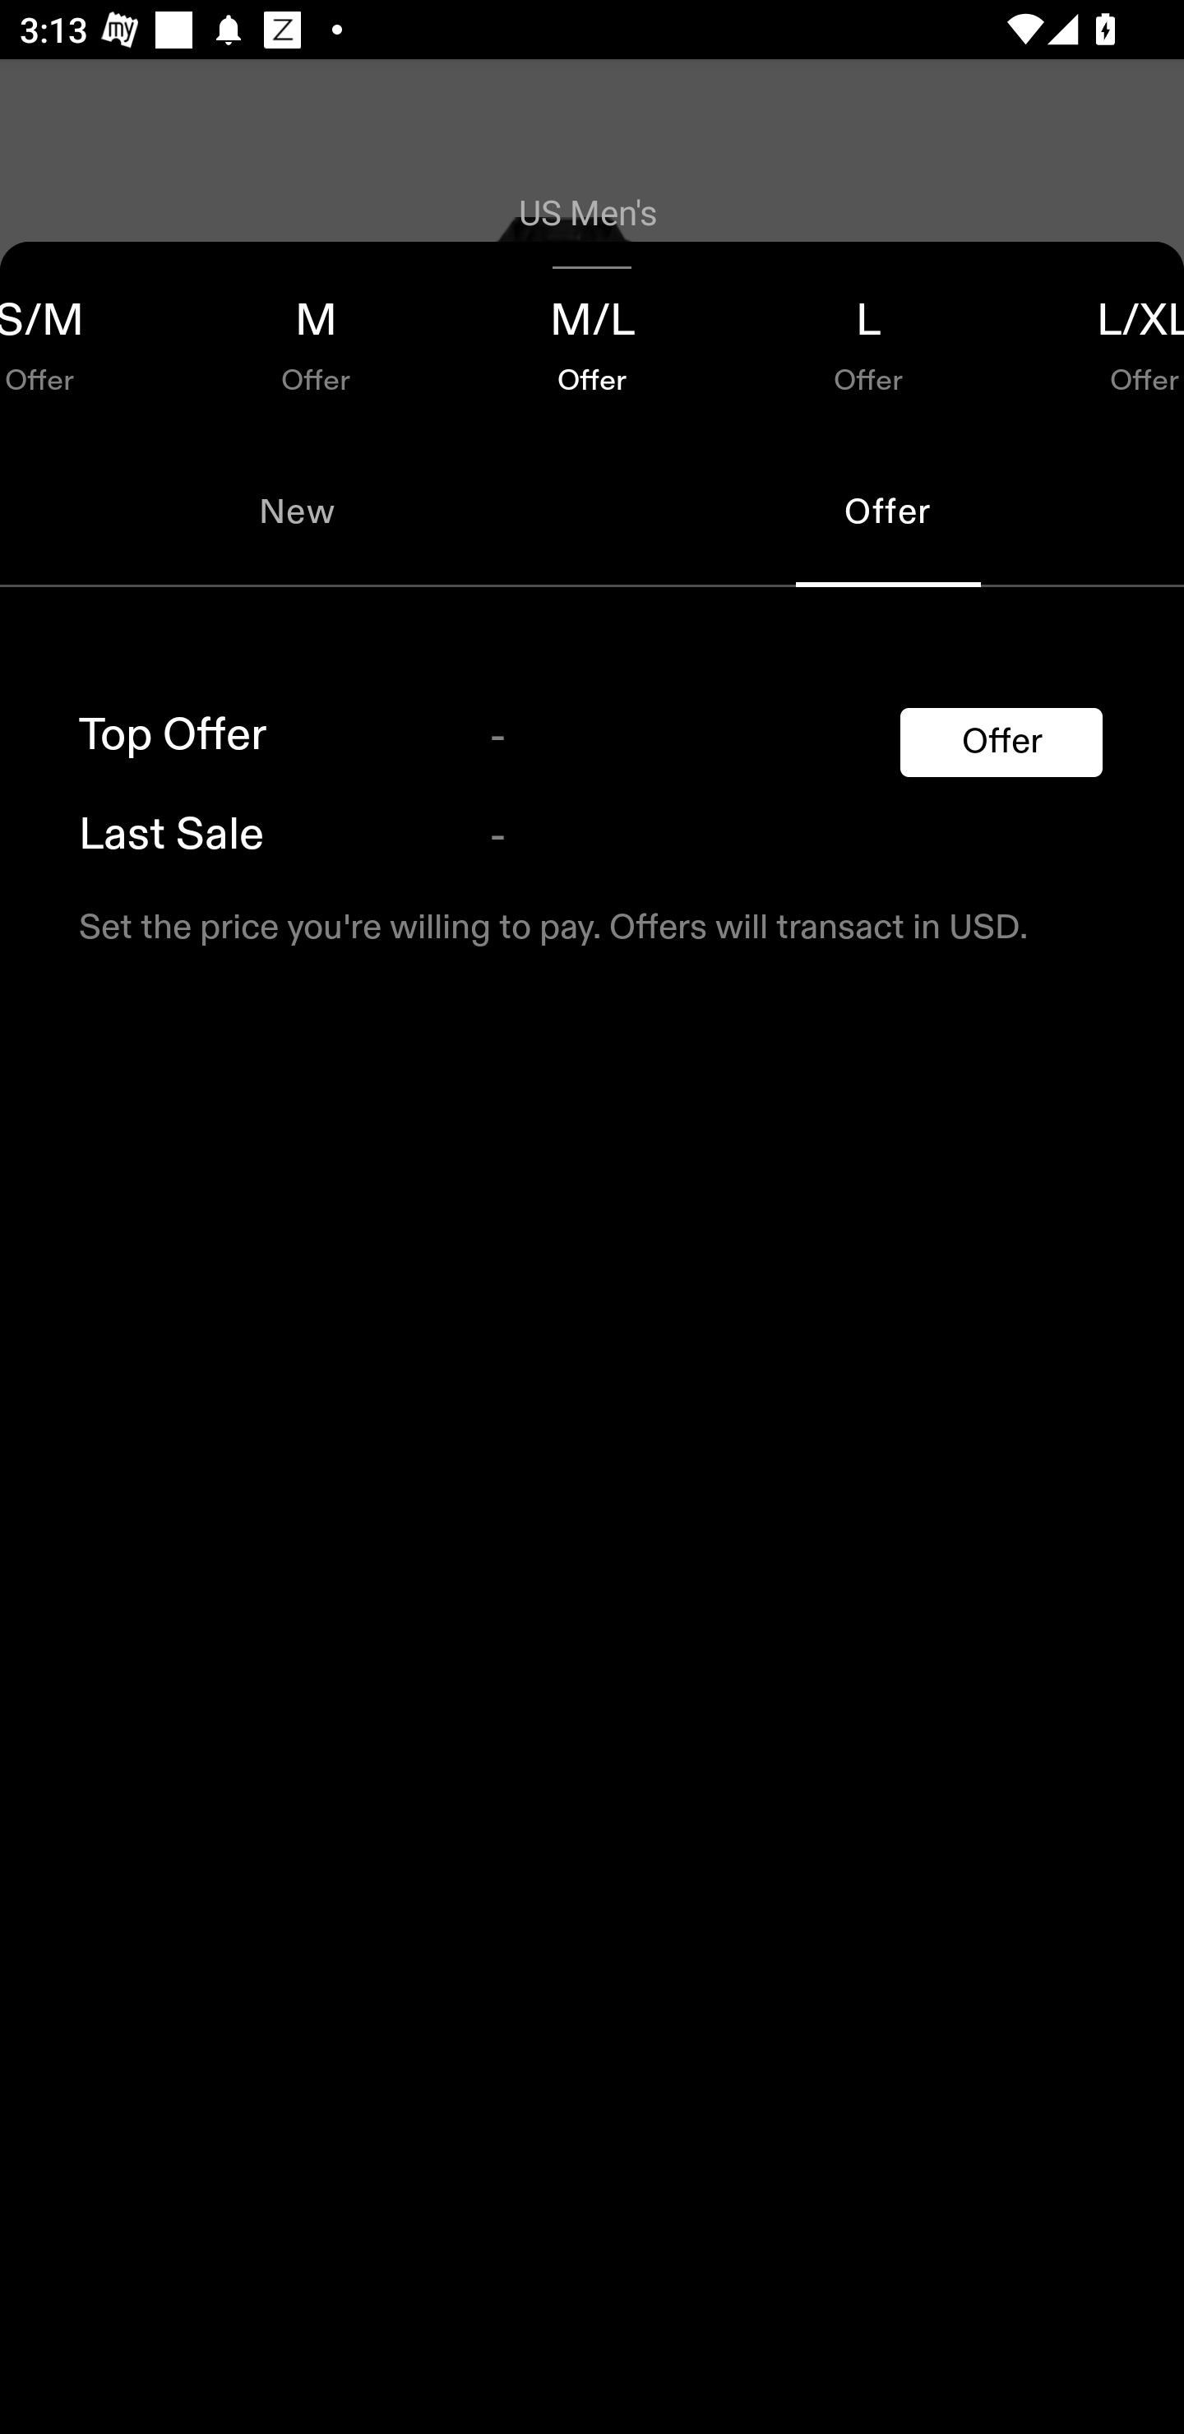 This screenshot has width=1184, height=2434. What do you see at coordinates (1001, 742) in the screenshot?
I see `Offer` at bounding box center [1001, 742].